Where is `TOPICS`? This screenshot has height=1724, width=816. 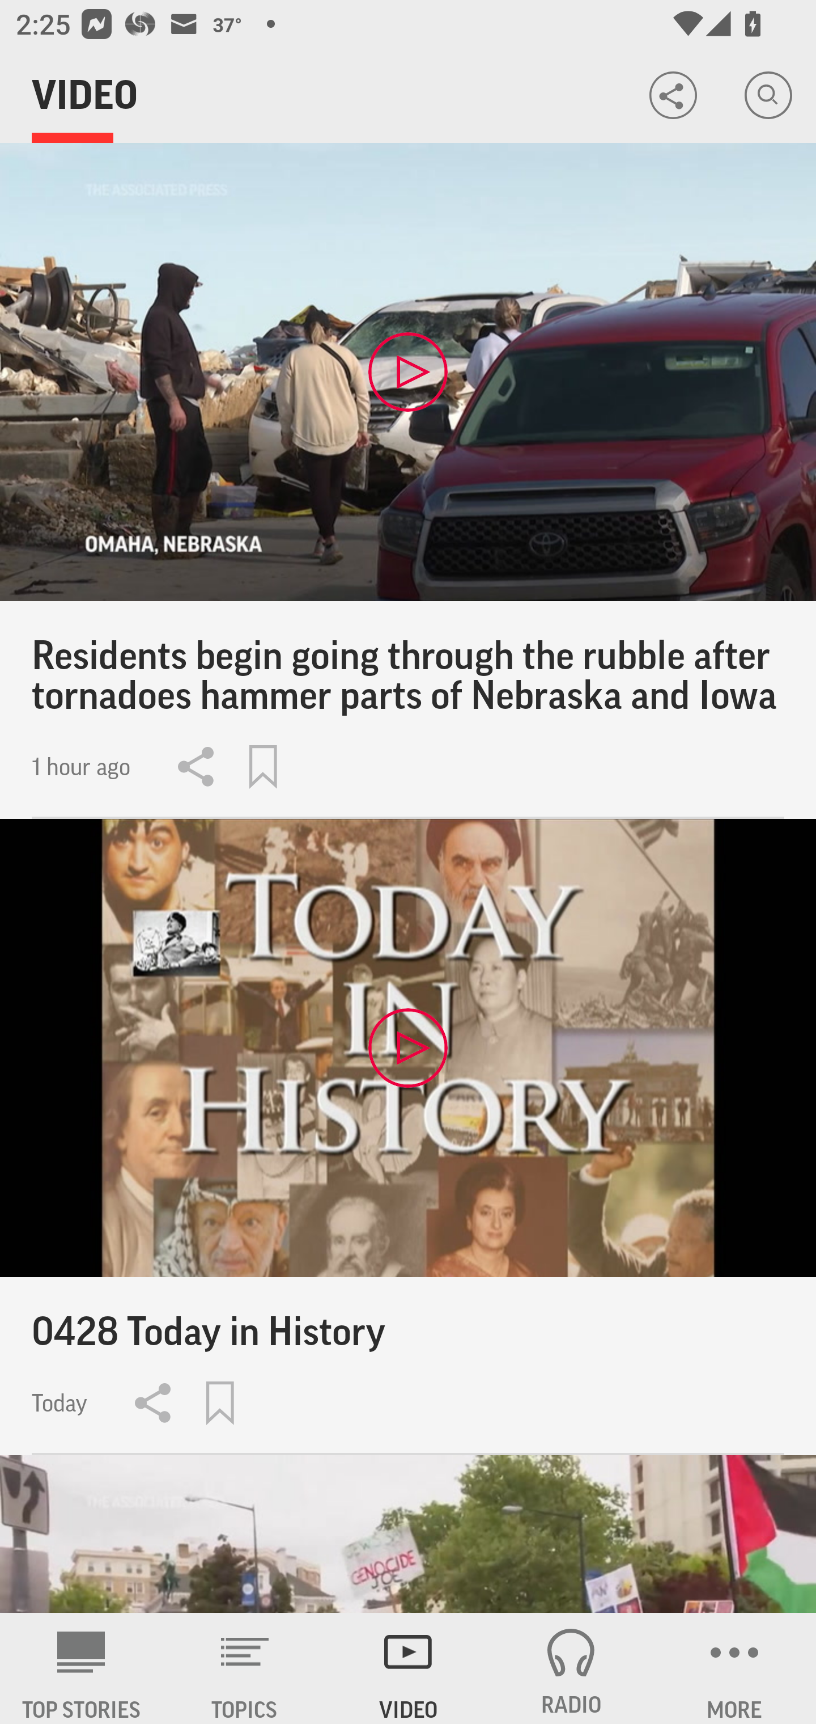 TOPICS is located at coordinates (245, 1668).